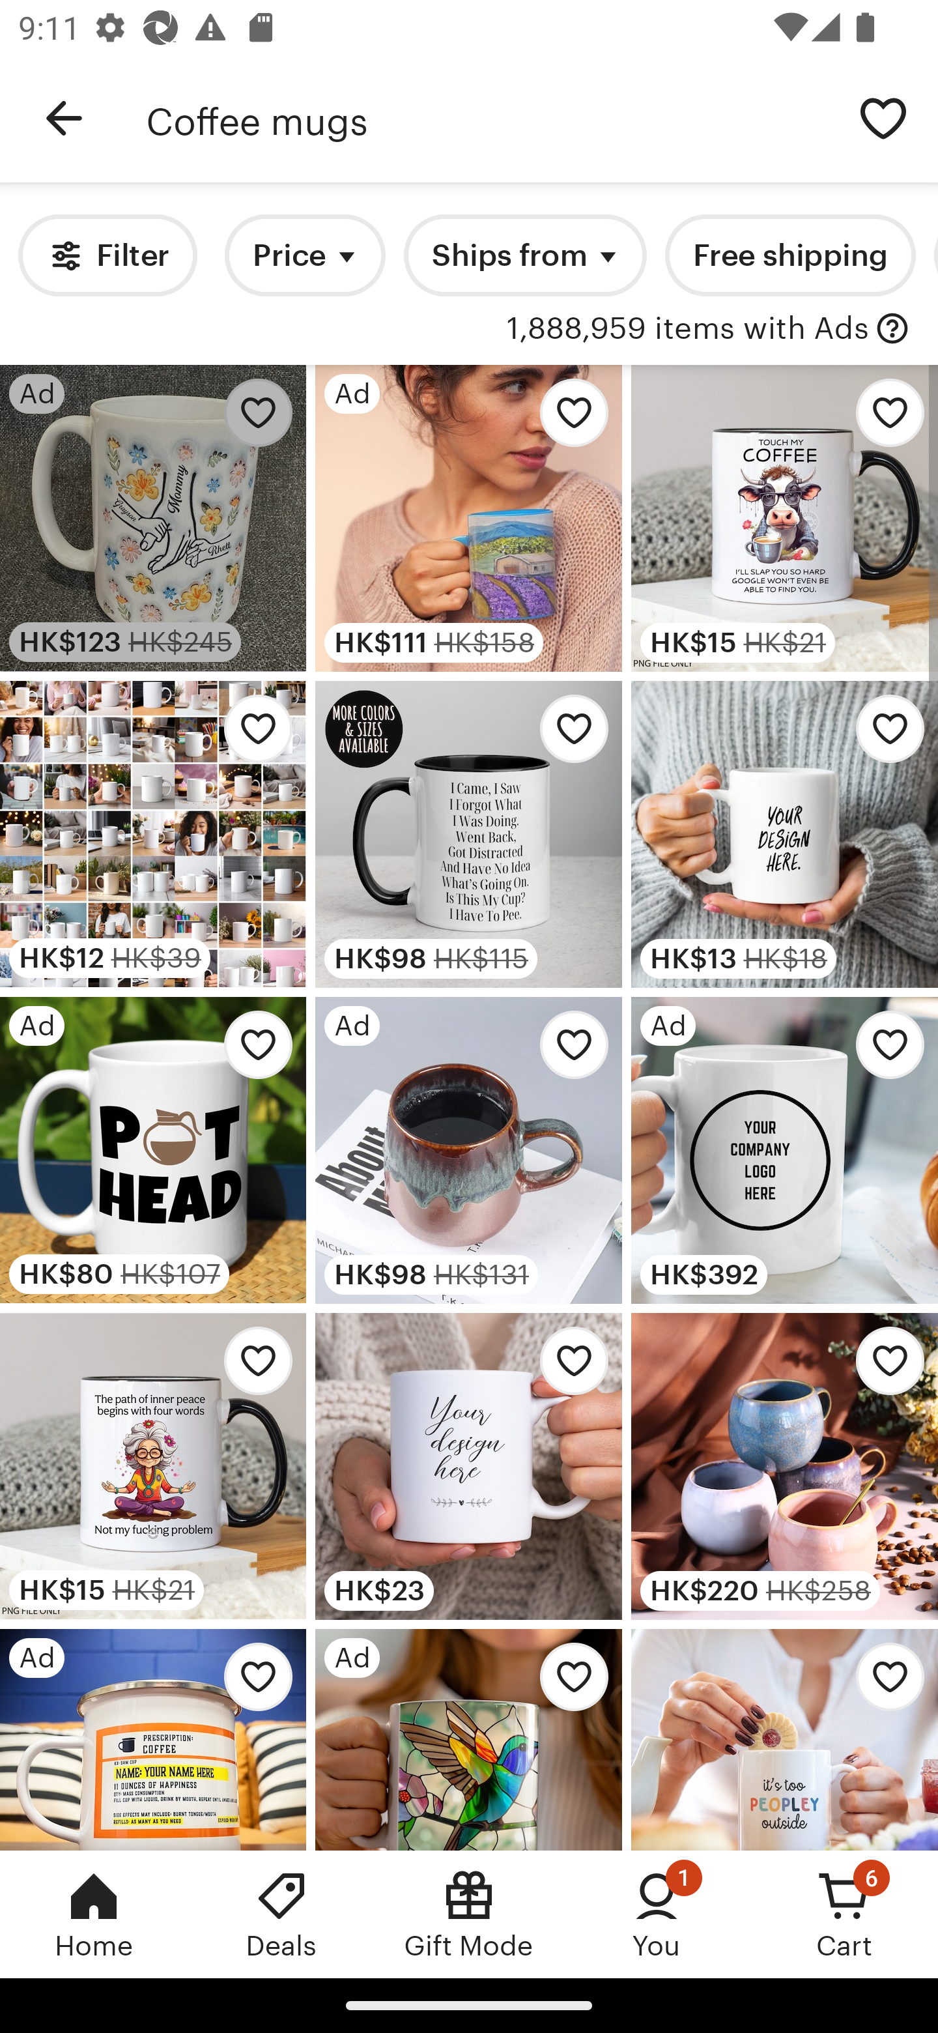  I want to click on Ships from, so click(525, 255).